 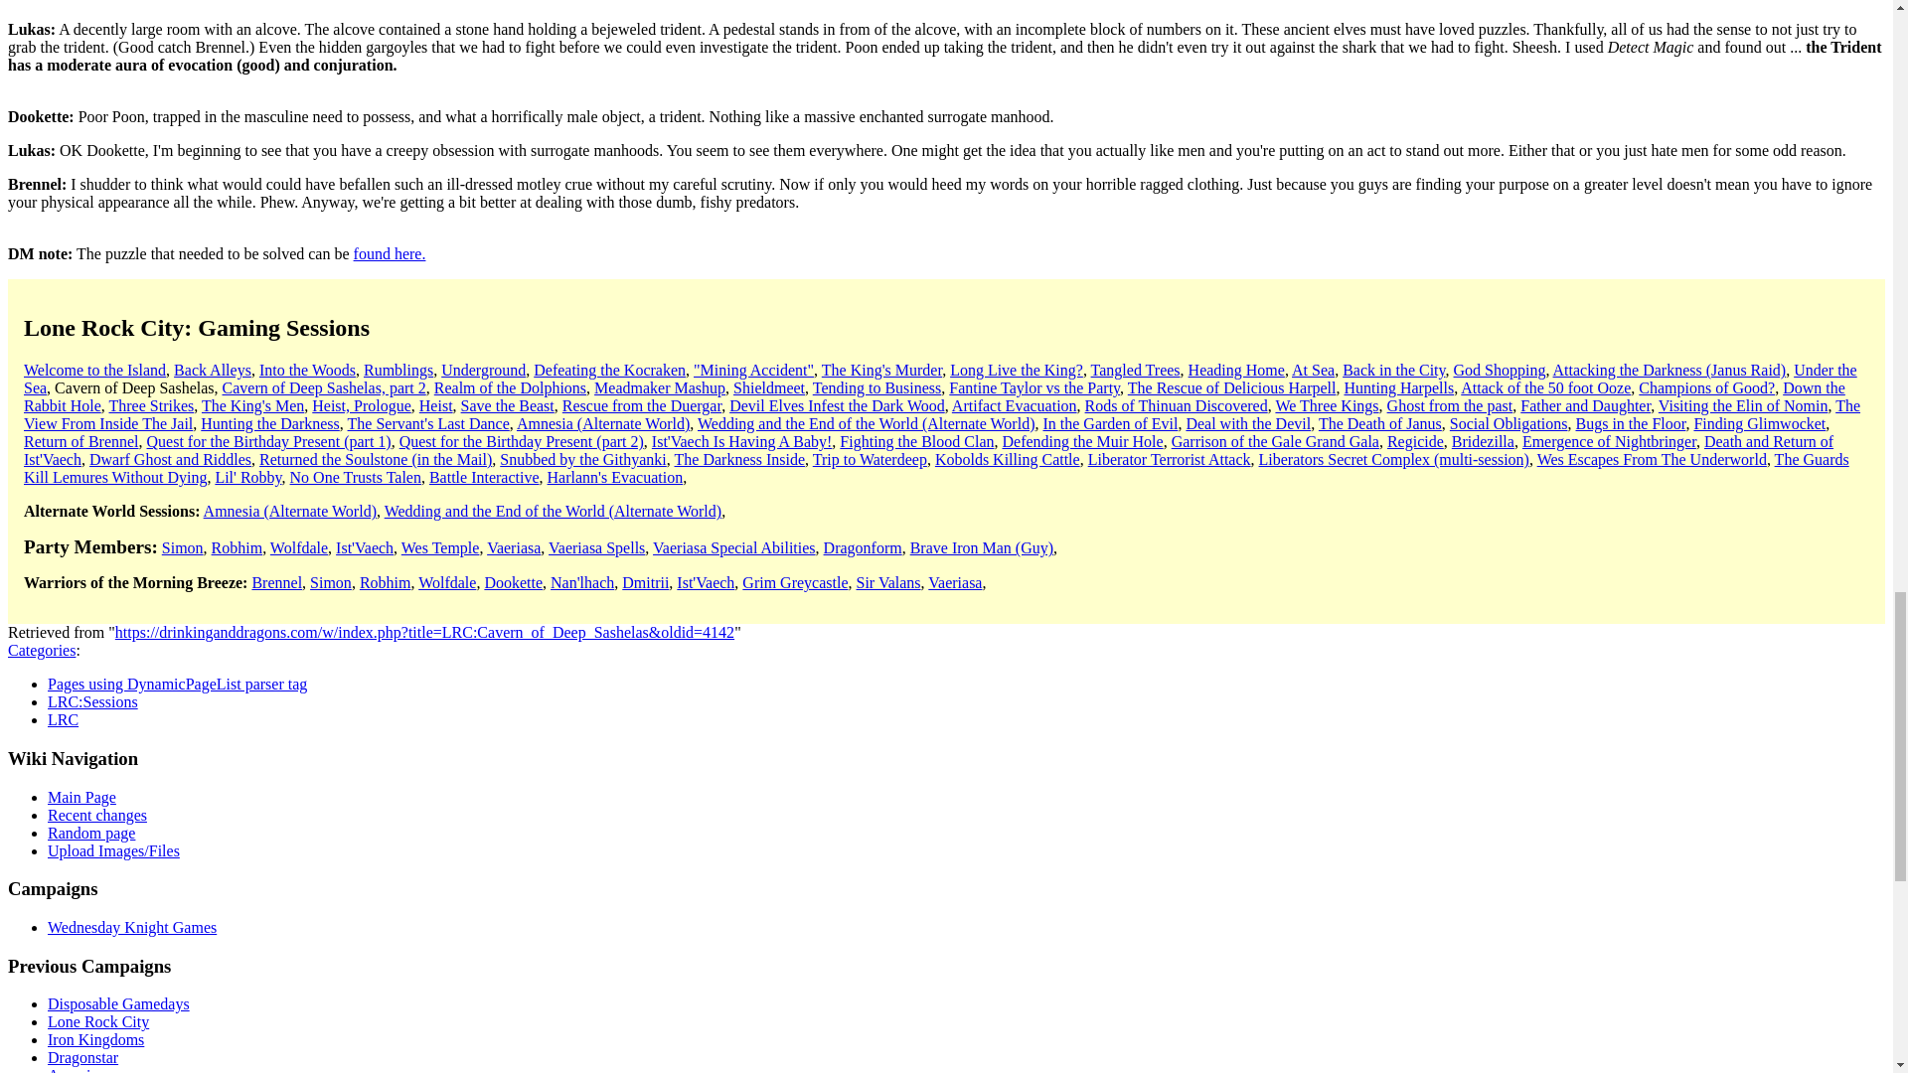 What do you see at coordinates (609, 370) in the screenshot?
I see `Defeating the Kocraken` at bounding box center [609, 370].